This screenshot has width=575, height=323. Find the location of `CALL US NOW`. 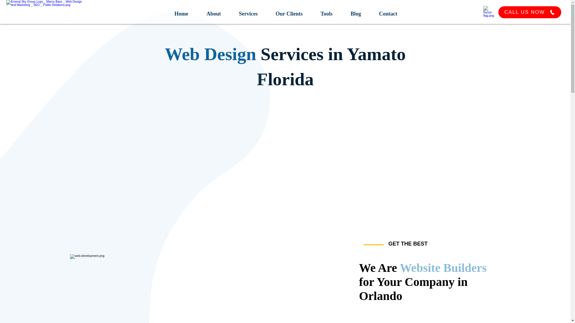

CALL US NOW is located at coordinates (529, 12).